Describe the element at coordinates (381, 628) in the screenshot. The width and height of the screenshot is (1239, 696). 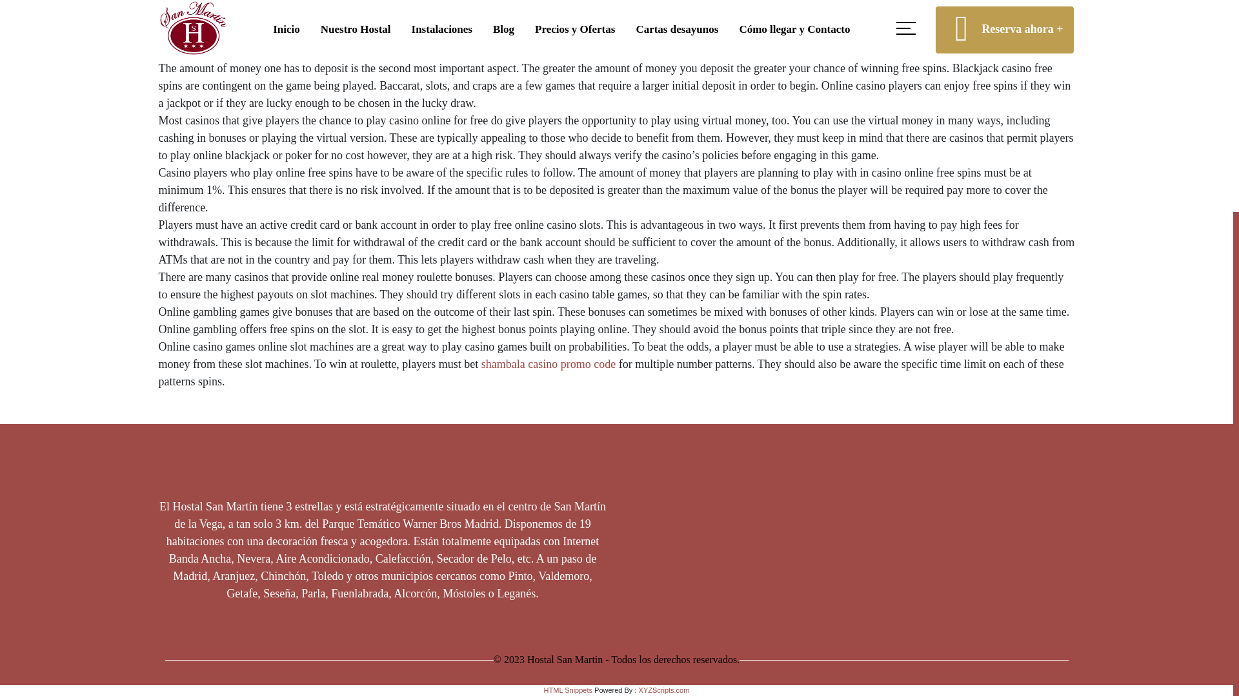
I see `Precios y Ofertas` at that location.